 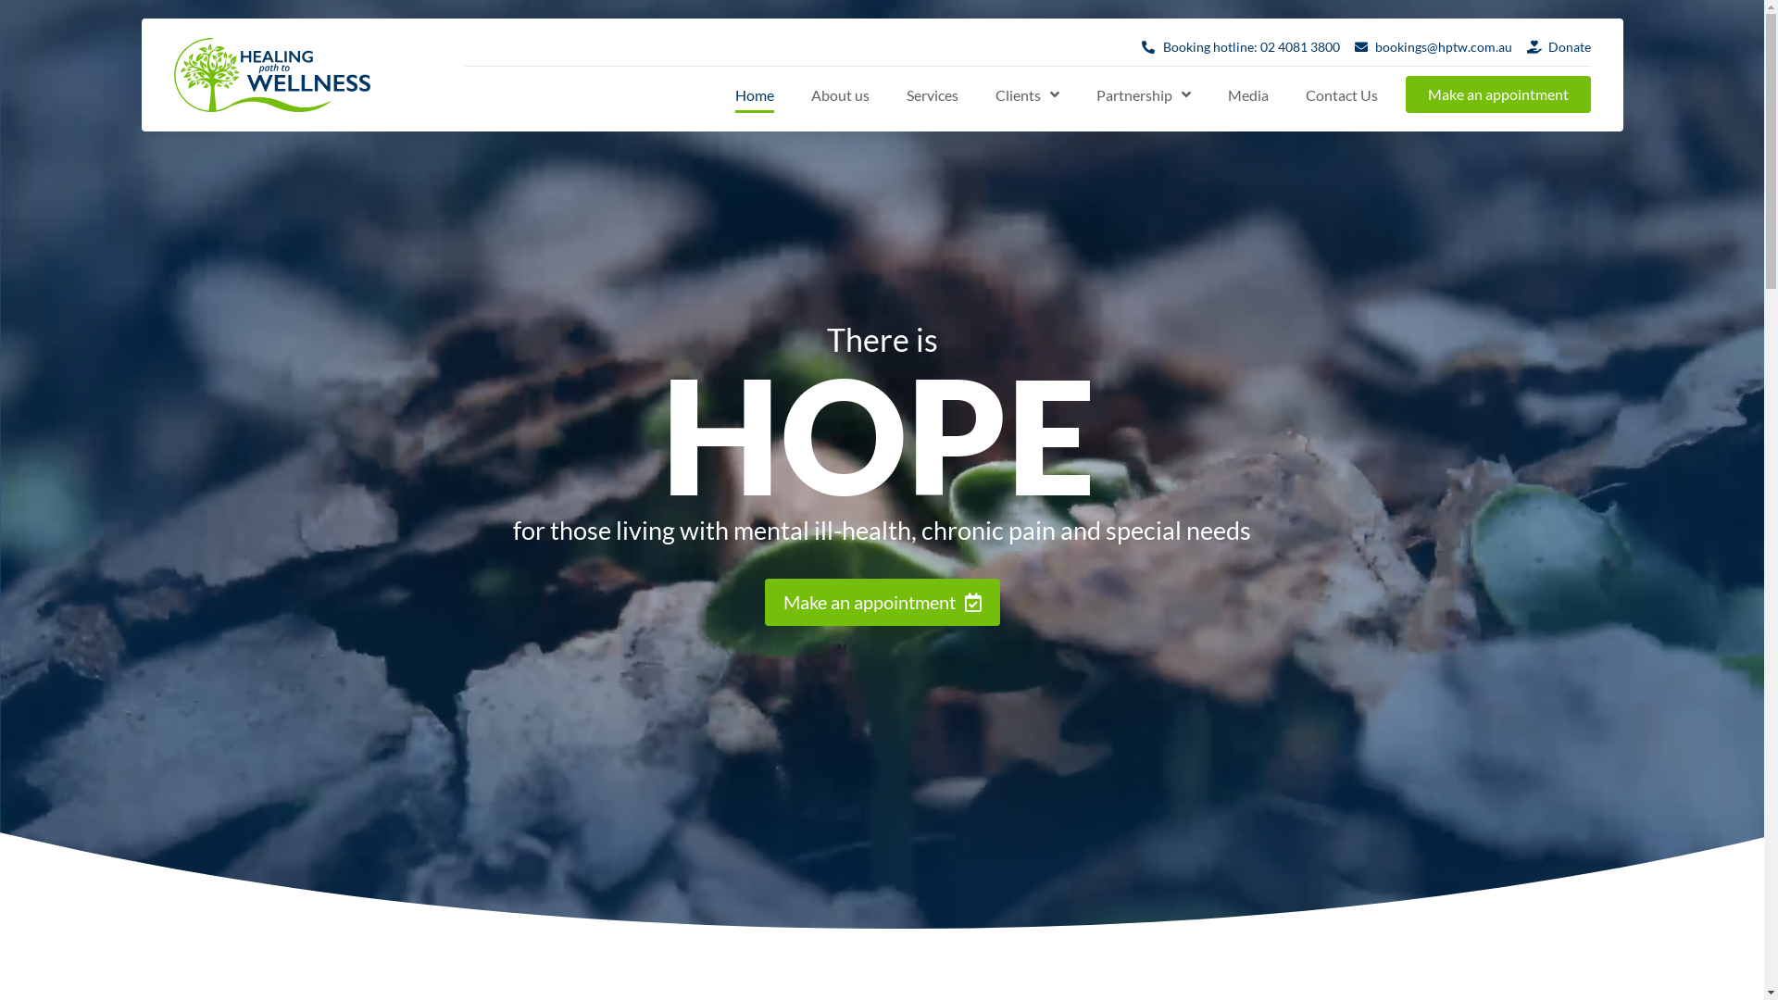 What do you see at coordinates (841, 94) in the screenshot?
I see `About us` at bounding box center [841, 94].